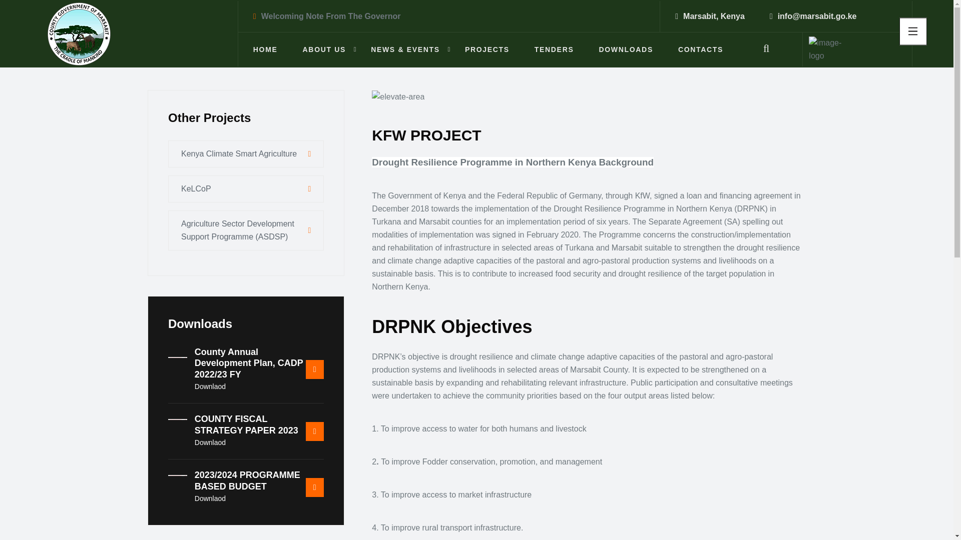 This screenshot has width=961, height=540. I want to click on CONTACTS, so click(701, 49).